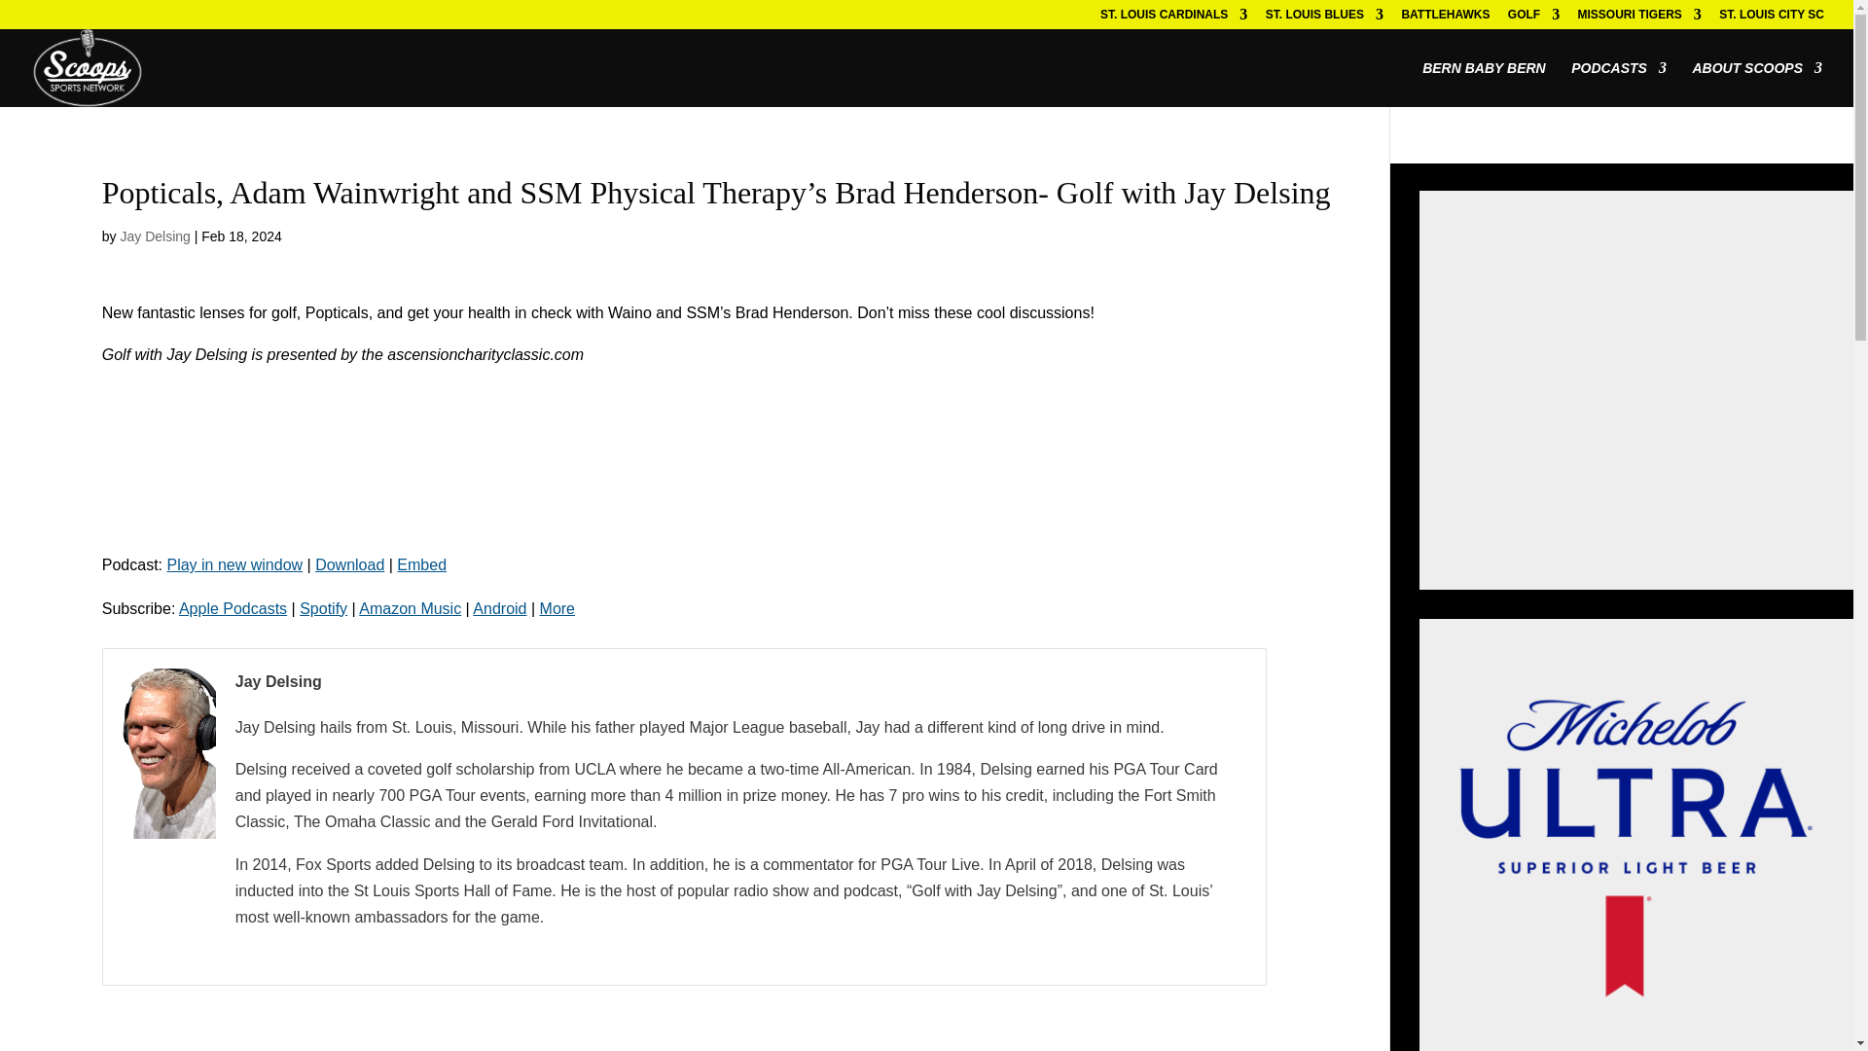 This screenshot has height=1051, width=1868. I want to click on ABOUT SCOOPS, so click(1757, 84).